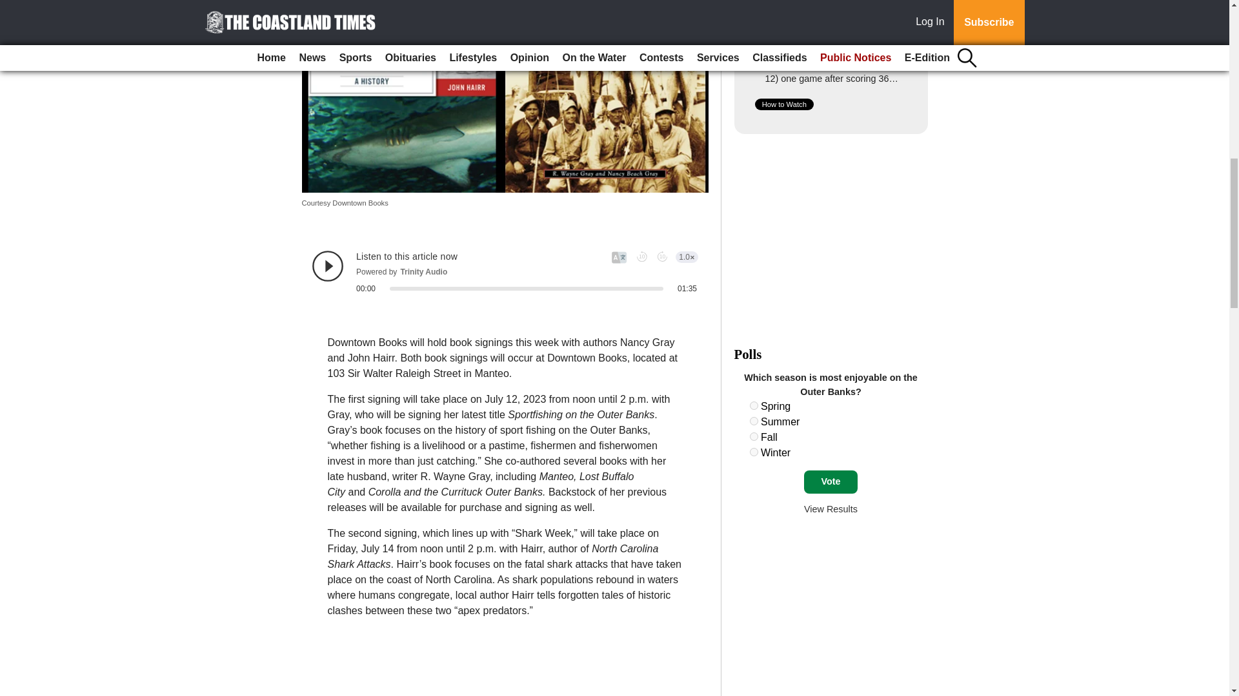 This screenshot has width=1239, height=696. Describe the element at coordinates (754, 436) in the screenshot. I see `153` at that location.